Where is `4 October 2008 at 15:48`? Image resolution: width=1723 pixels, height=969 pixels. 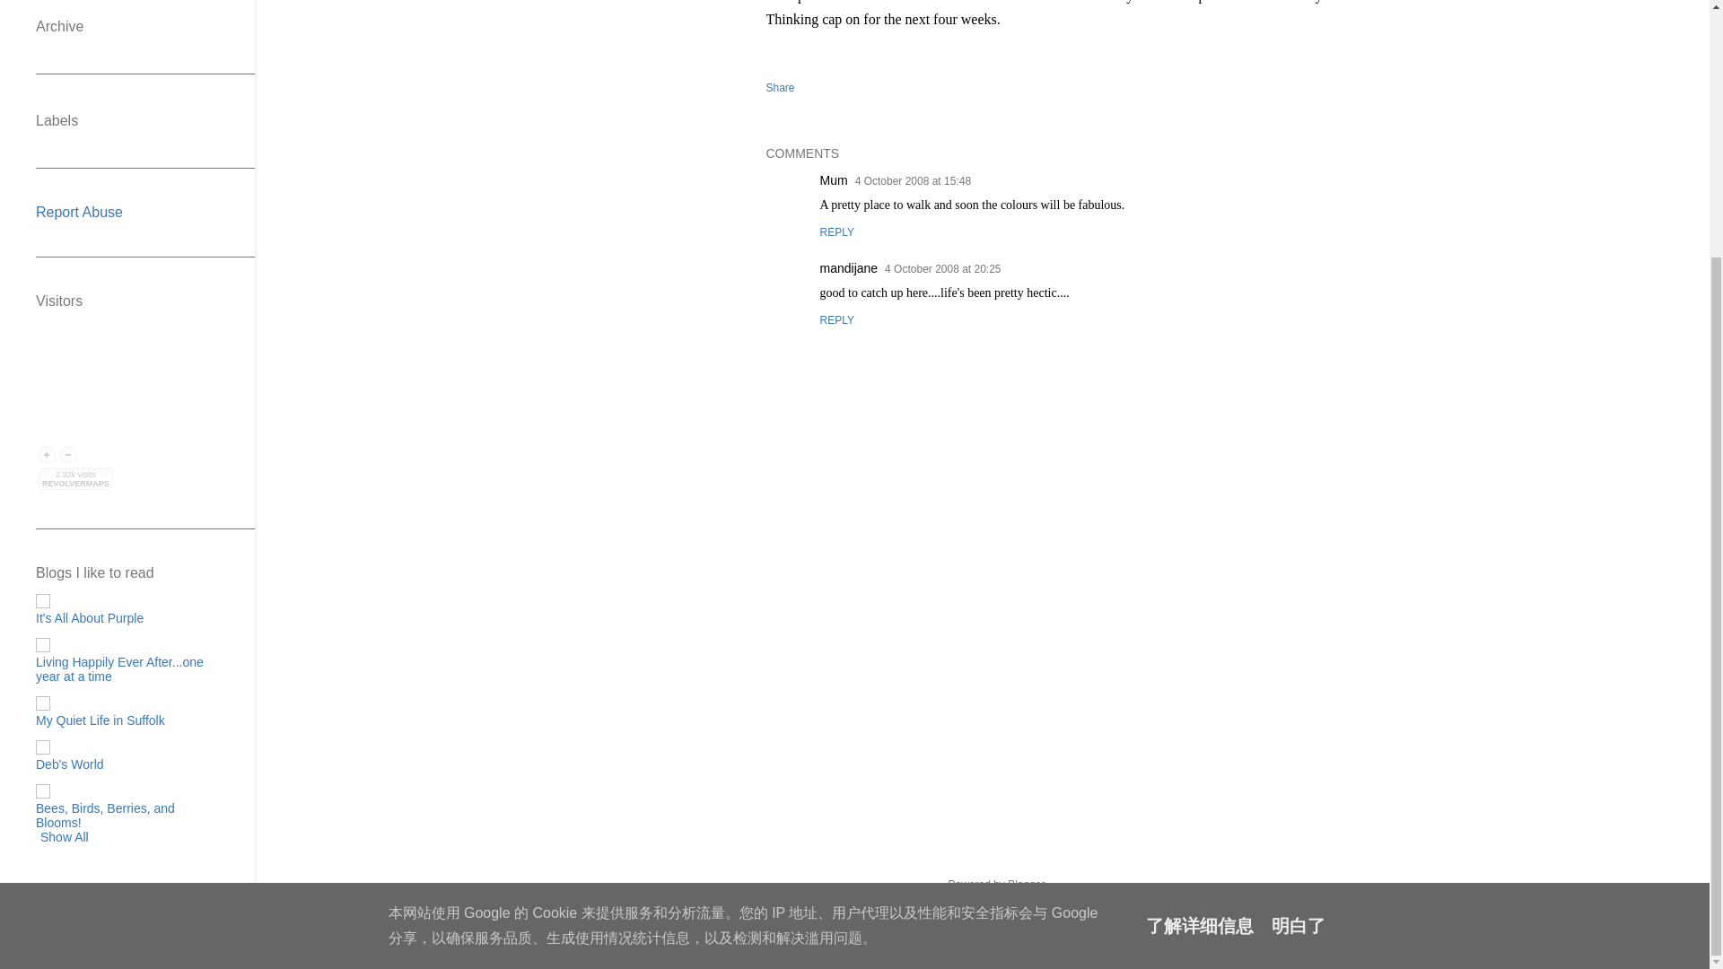 4 October 2008 at 15:48 is located at coordinates (913, 181).